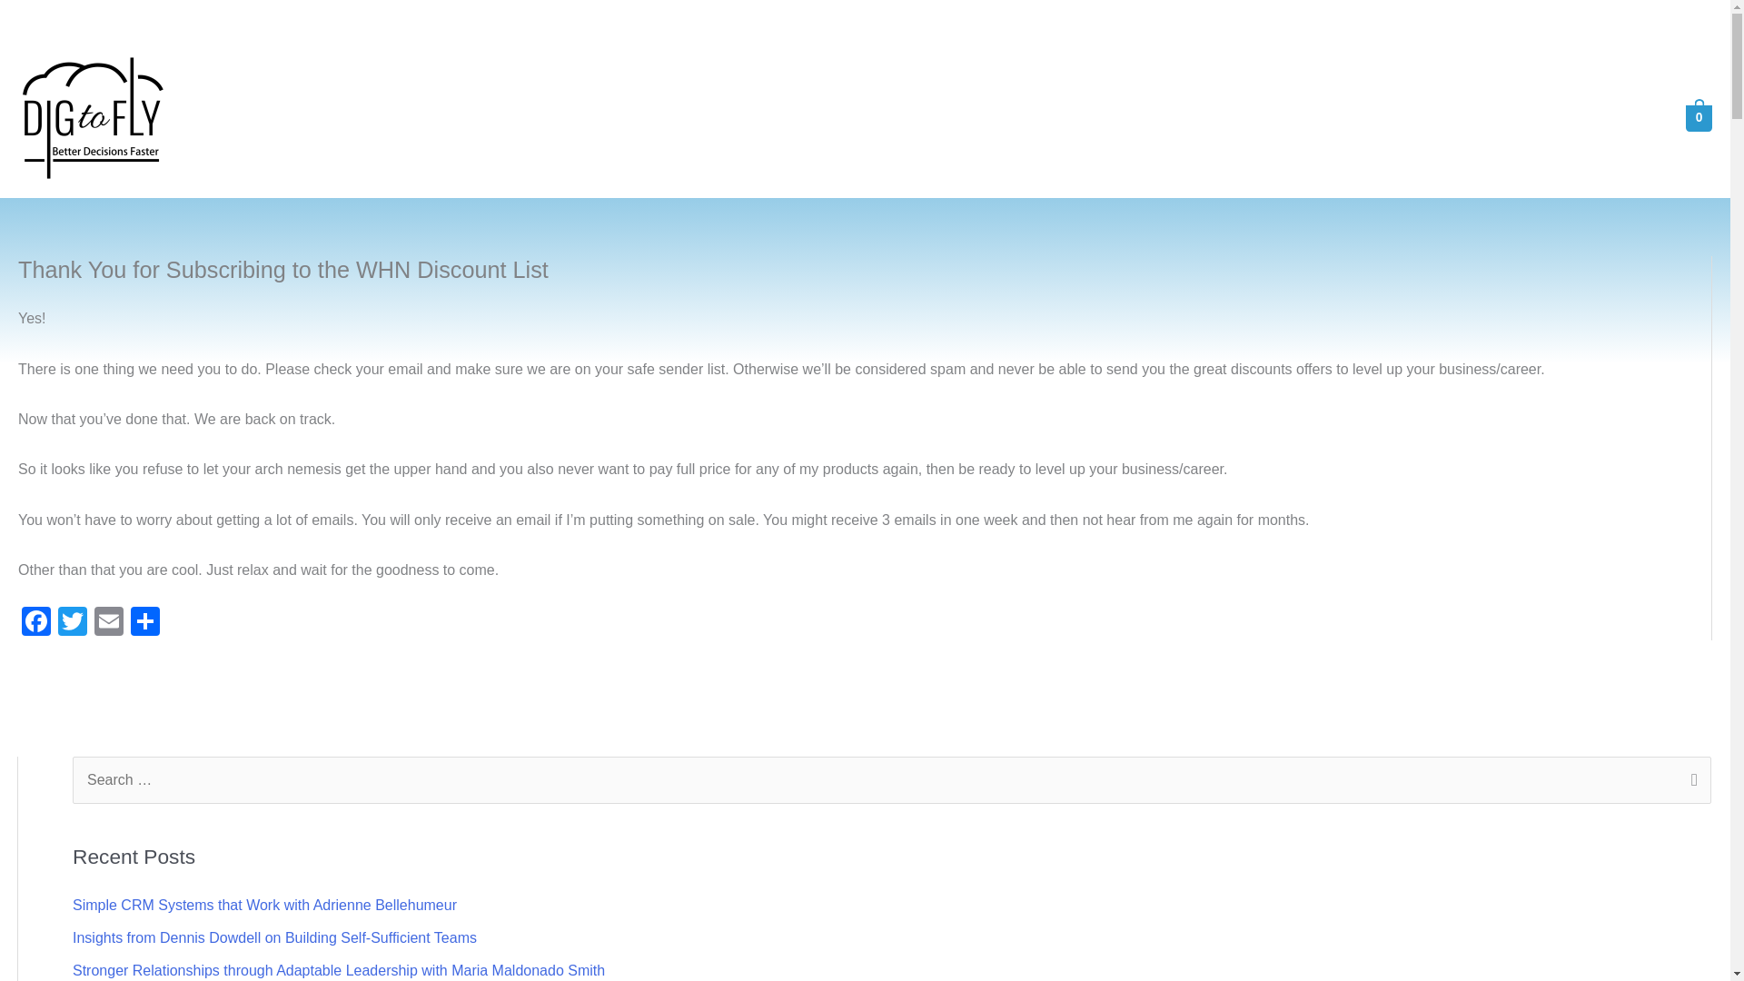 The width and height of the screenshot is (1744, 981). What do you see at coordinates (35, 623) in the screenshot?
I see `Facebook` at bounding box center [35, 623].